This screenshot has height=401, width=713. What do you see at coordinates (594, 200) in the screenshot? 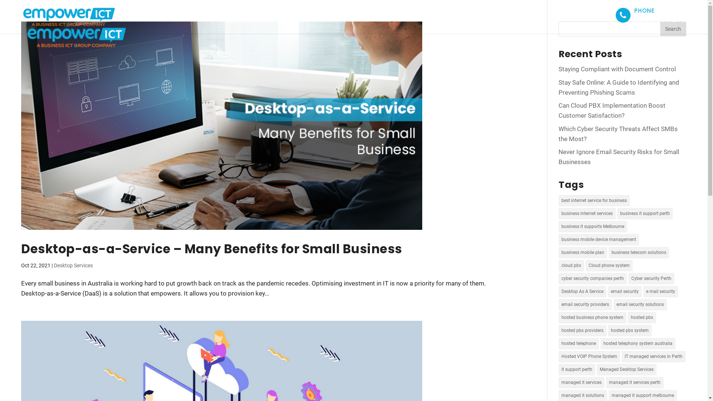
I see `best internet service for business` at bounding box center [594, 200].